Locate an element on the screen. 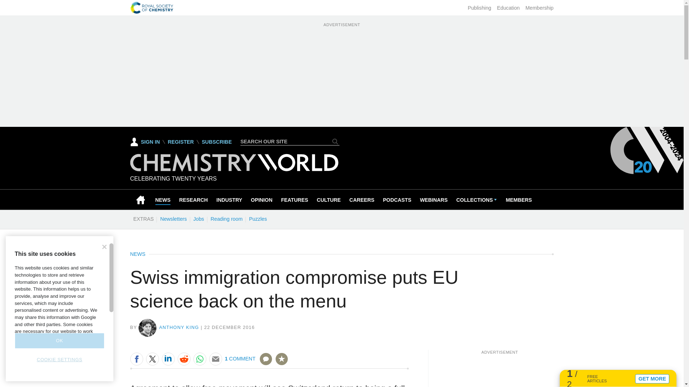 This screenshot has width=689, height=387. Chemistry World is located at coordinates (234, 162).